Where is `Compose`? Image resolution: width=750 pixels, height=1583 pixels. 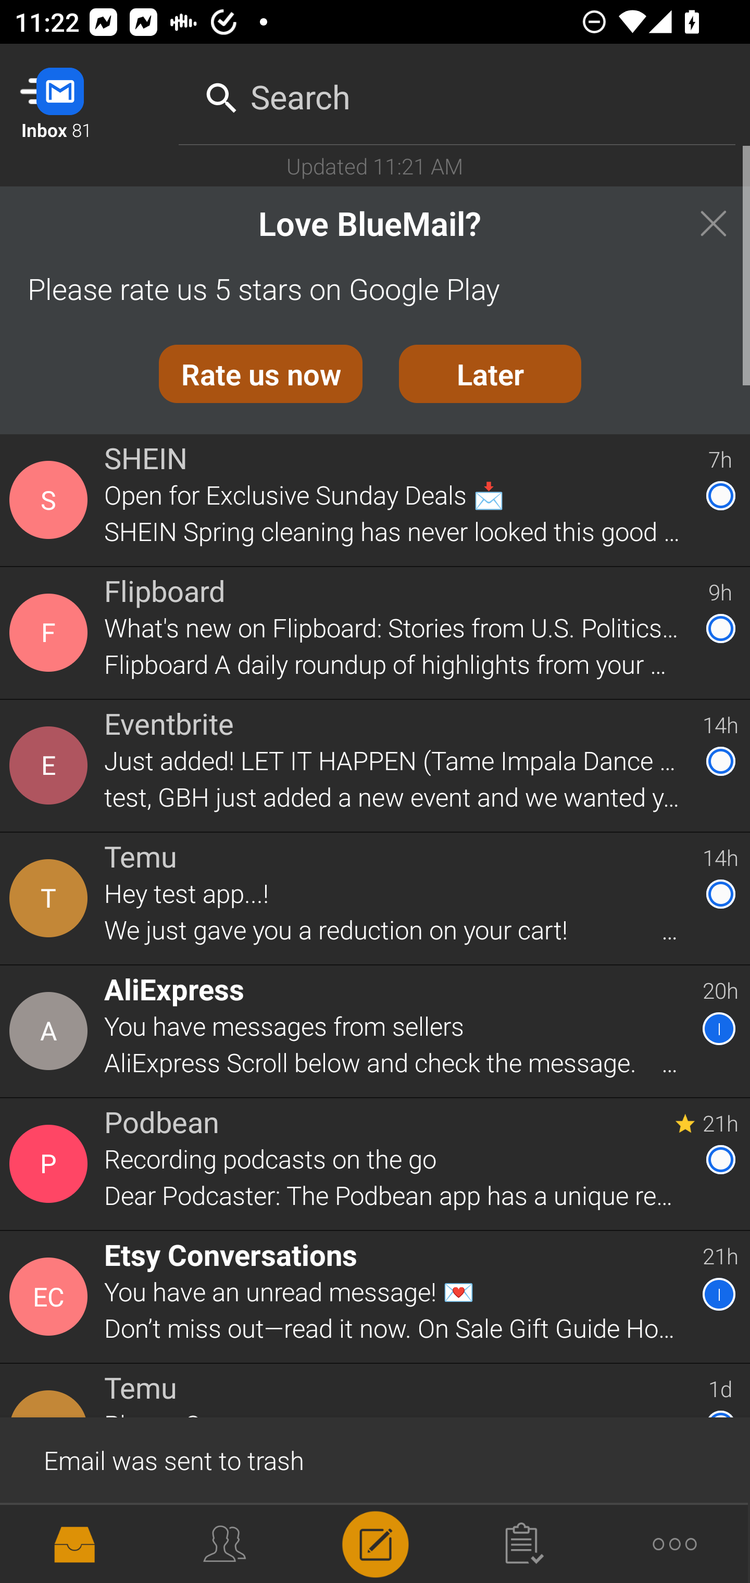 Compose is located at coordinates (375, 1542).